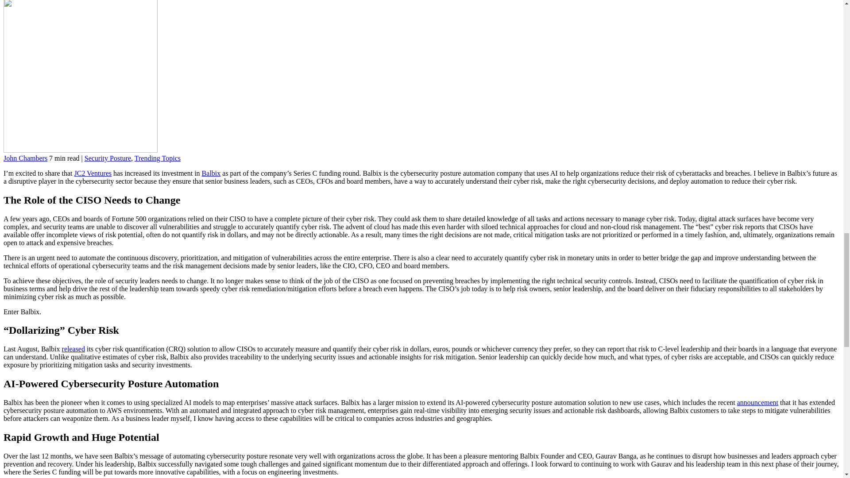  What do you see at coordinates (25, 158) in the screenshot?
I see `John Chambers` at bounding box center [25, 158].